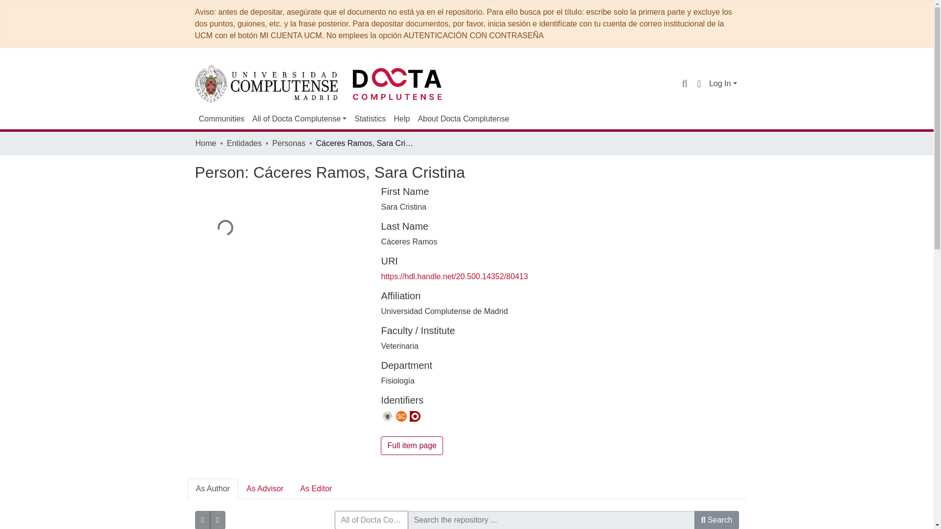 The height and width of the screenshot is (529, 941). I want to click on Communities, so click(222, 119).